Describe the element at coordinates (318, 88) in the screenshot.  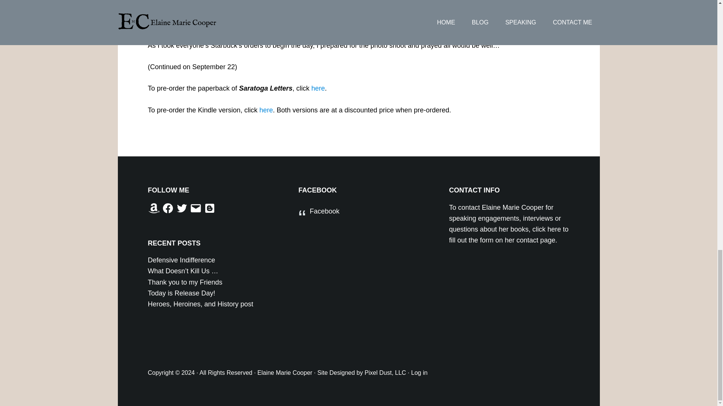
I see `here` at that location.